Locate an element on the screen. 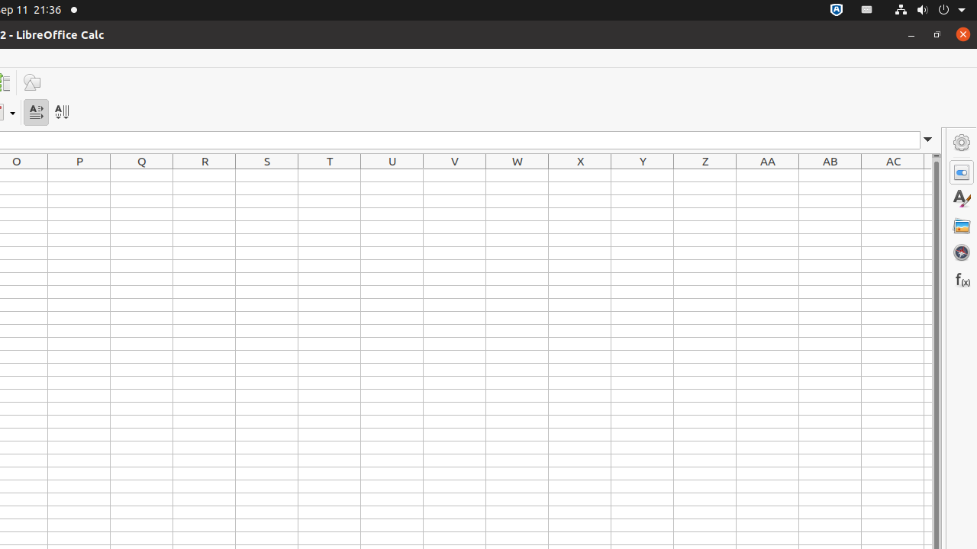 The image size is (977, 549). Draw Functions is located at coordinates (32, 82).